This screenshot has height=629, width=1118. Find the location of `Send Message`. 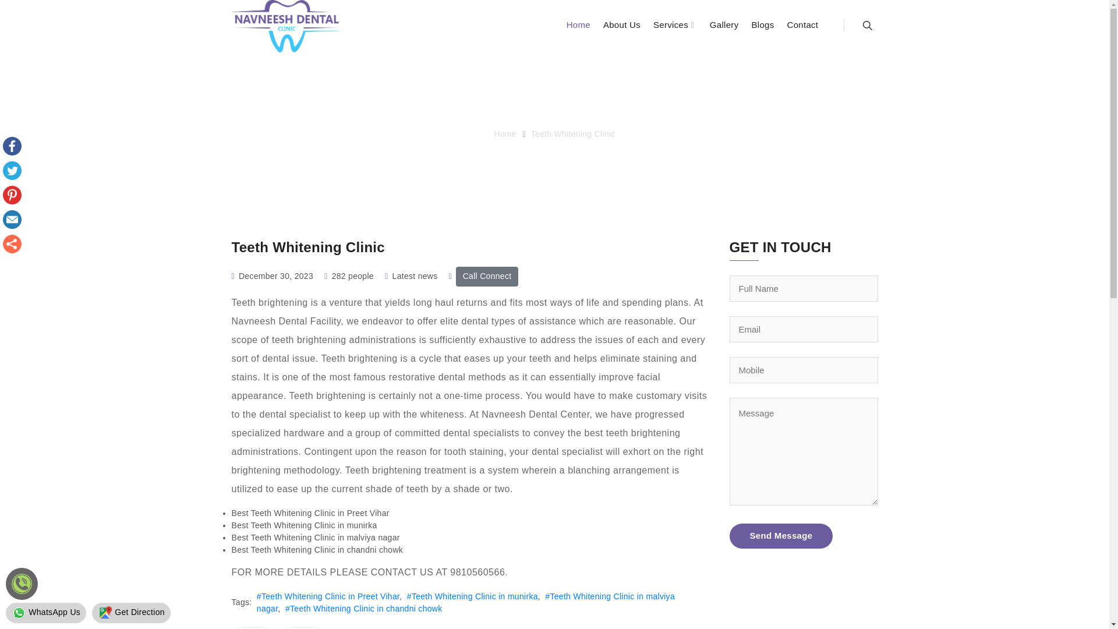

Send Message is located at coordinates (780, 536).